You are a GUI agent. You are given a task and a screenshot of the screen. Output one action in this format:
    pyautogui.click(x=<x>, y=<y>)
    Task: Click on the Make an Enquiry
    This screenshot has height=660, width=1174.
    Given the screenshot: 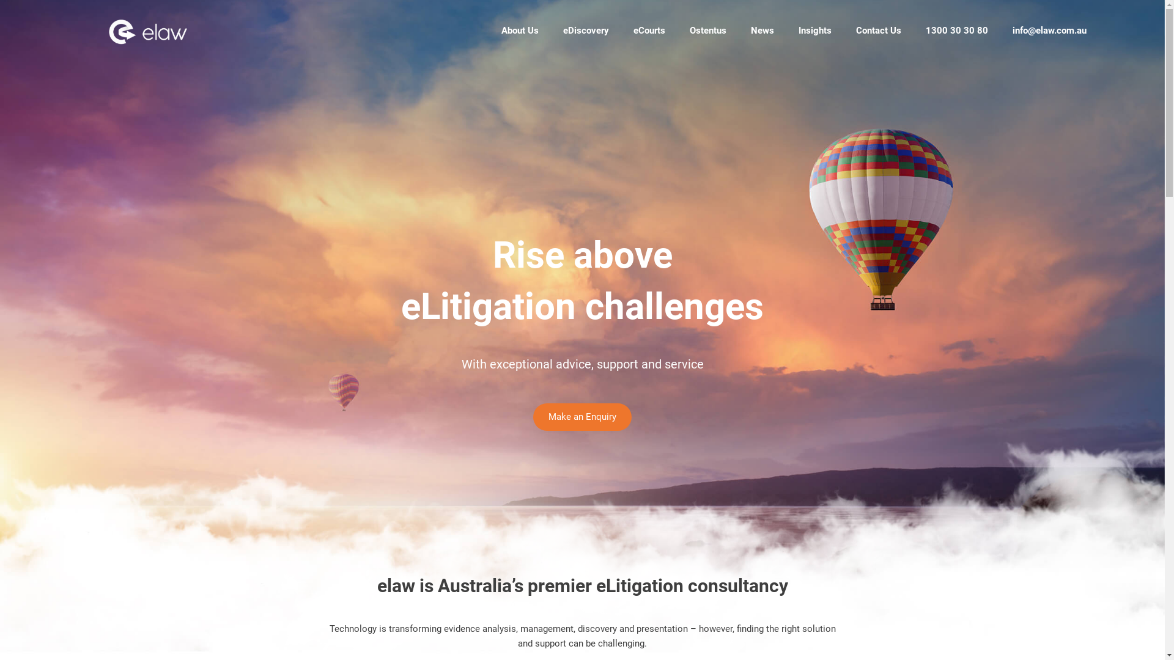 What is the action you would take?
    pyautogui.click(x=582, y=417)
    